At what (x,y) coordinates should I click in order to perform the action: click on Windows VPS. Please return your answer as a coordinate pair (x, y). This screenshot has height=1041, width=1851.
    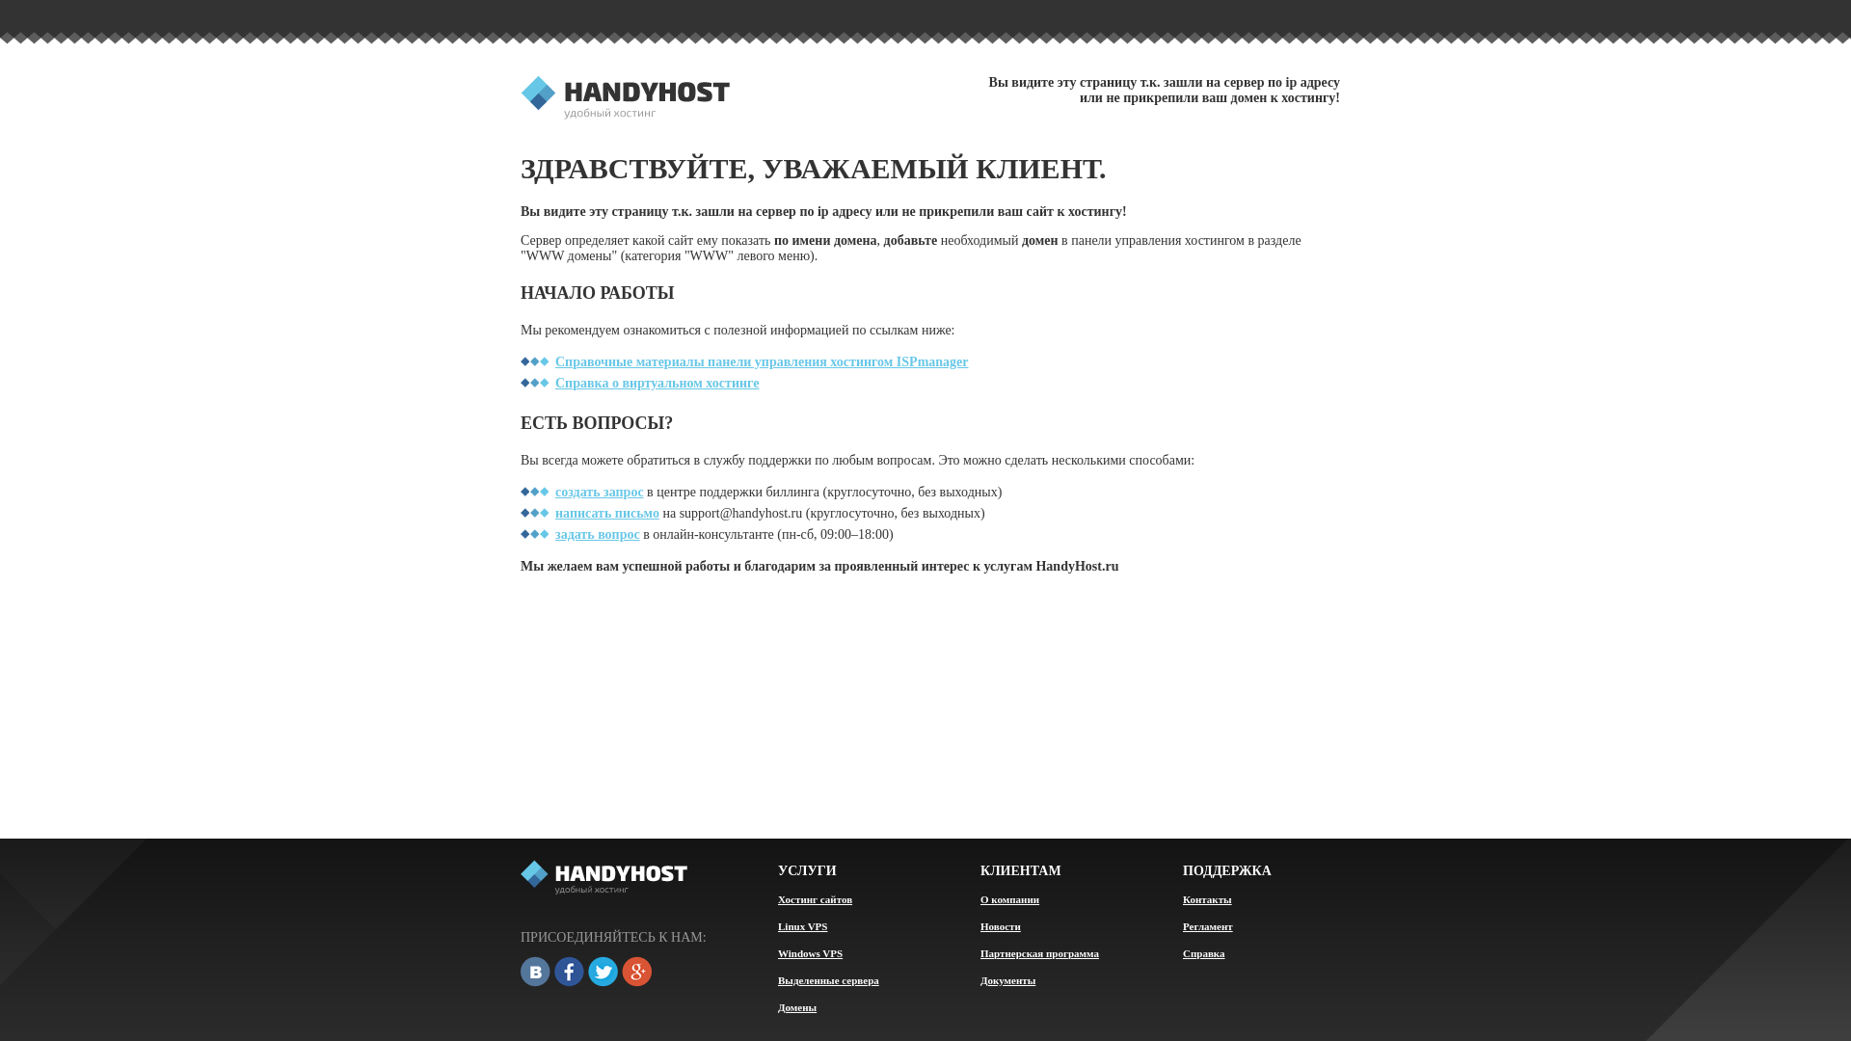
    Looking at the image, I should click on (810, 953).